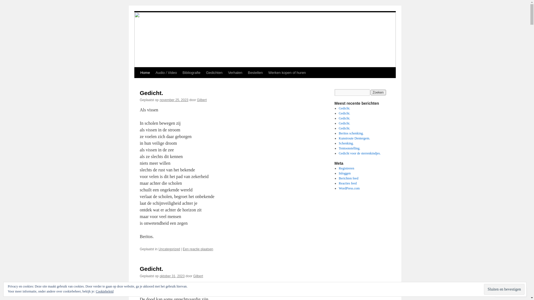 Image resolution: width=534 pixels, height=300 pixels. I want to click on Tentoonstelling., so click(349, 148).